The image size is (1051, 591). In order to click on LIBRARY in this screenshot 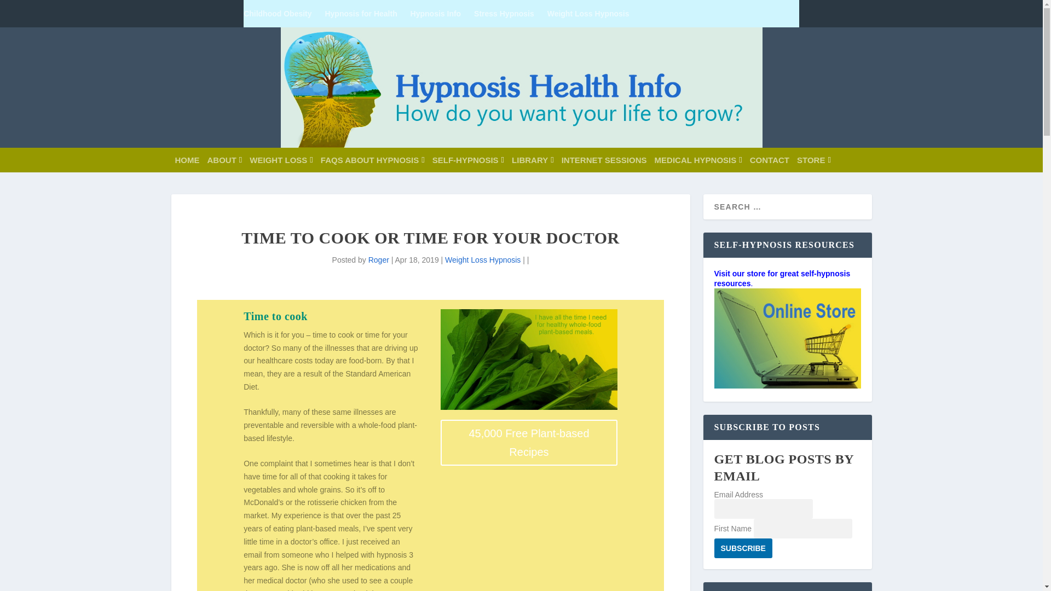, I will do `click(533, 160)`.